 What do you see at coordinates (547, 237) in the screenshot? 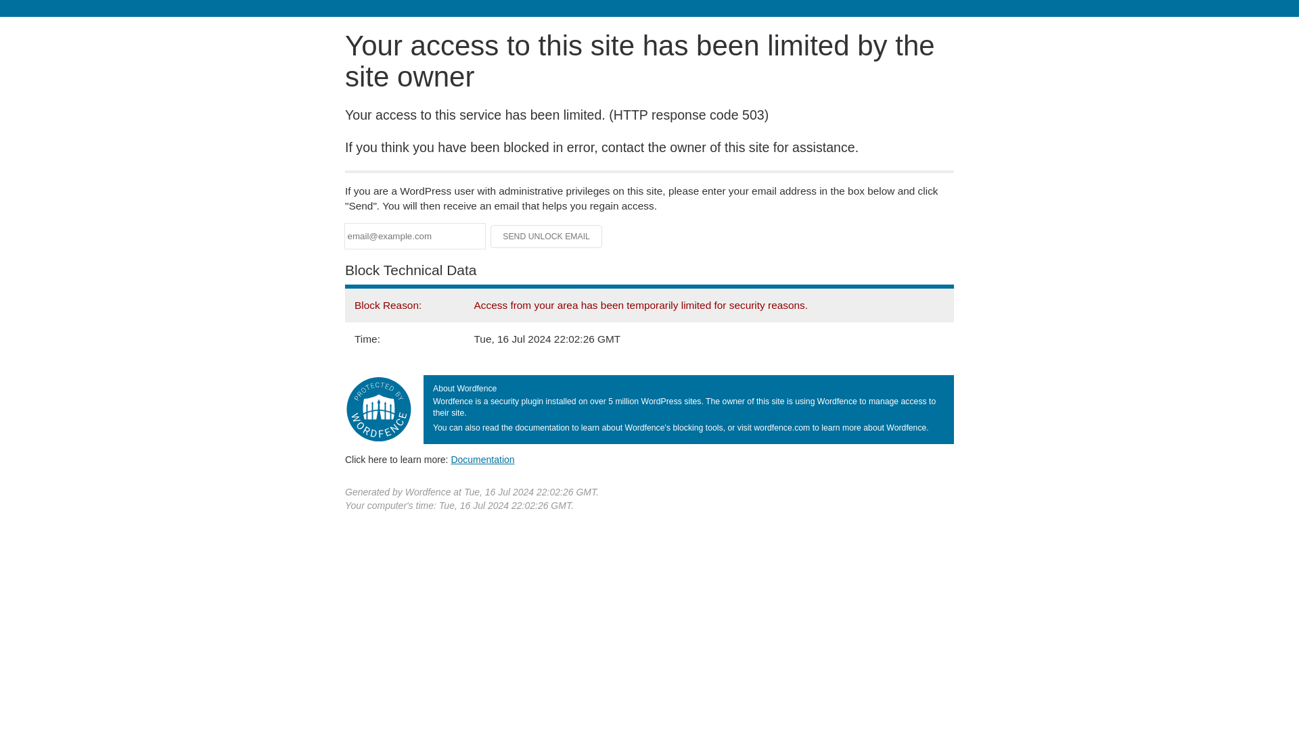
I see `Send Unlock Email` at bounding box center [547, 237].